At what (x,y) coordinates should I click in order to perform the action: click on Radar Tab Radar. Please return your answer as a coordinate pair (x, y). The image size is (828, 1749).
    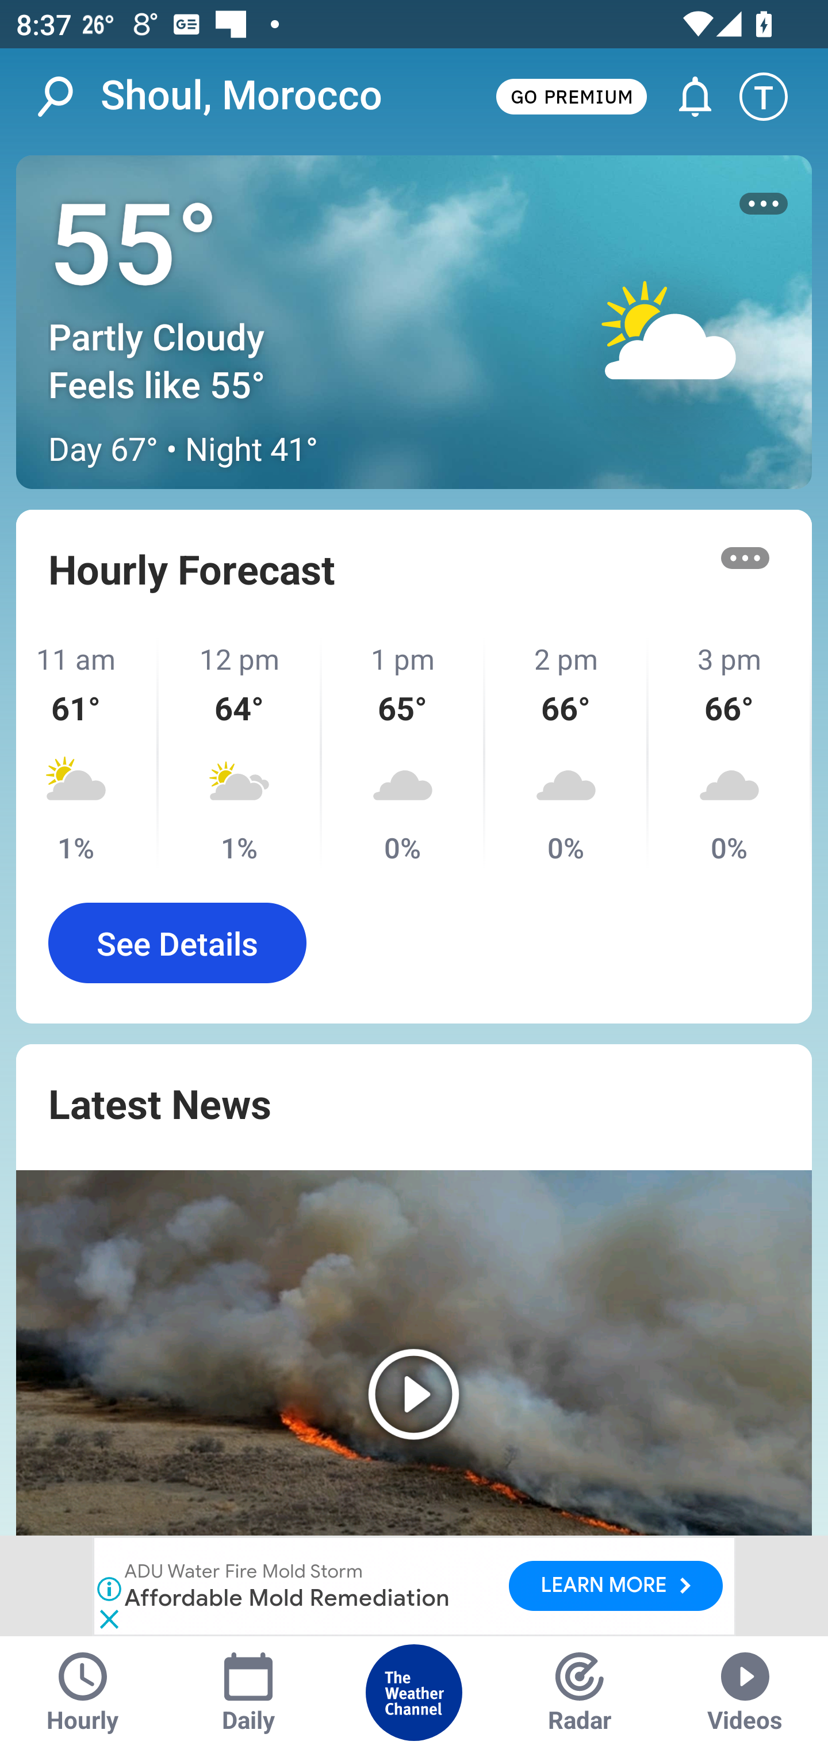
    Looking at the image, I should click on (580, 1693).